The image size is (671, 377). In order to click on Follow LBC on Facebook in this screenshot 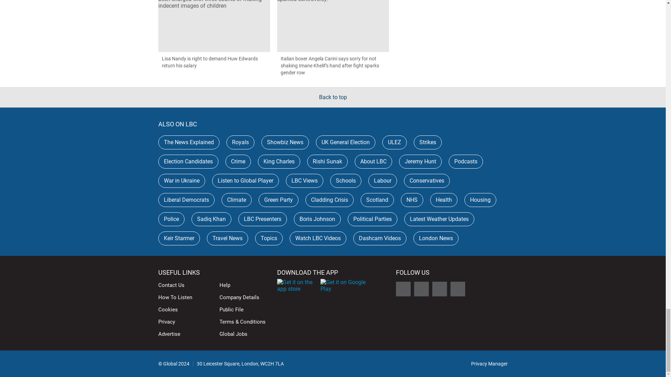, I will do `click(421, 289)`.